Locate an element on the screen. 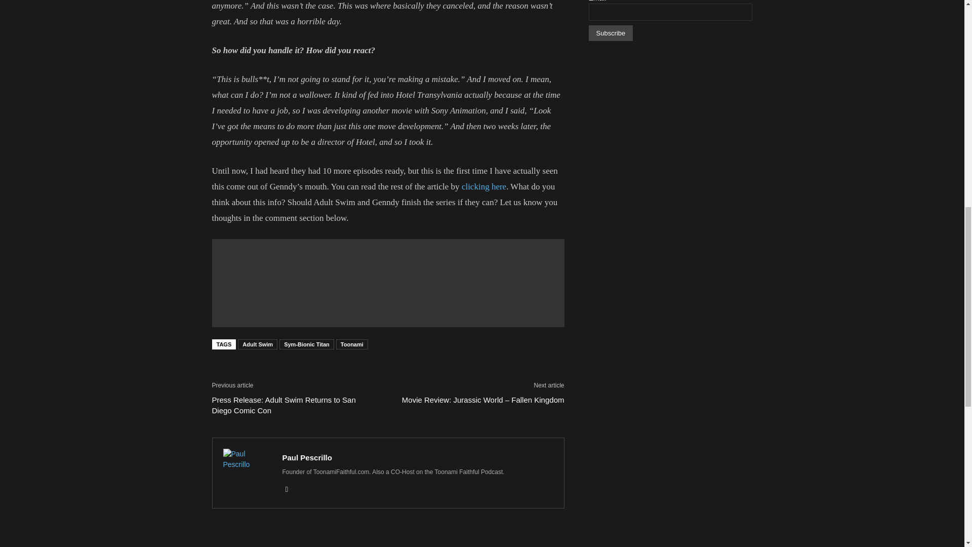 This screenshot has width=972, height=547. bottomFacebookLike is located at coordinates (288, 372).